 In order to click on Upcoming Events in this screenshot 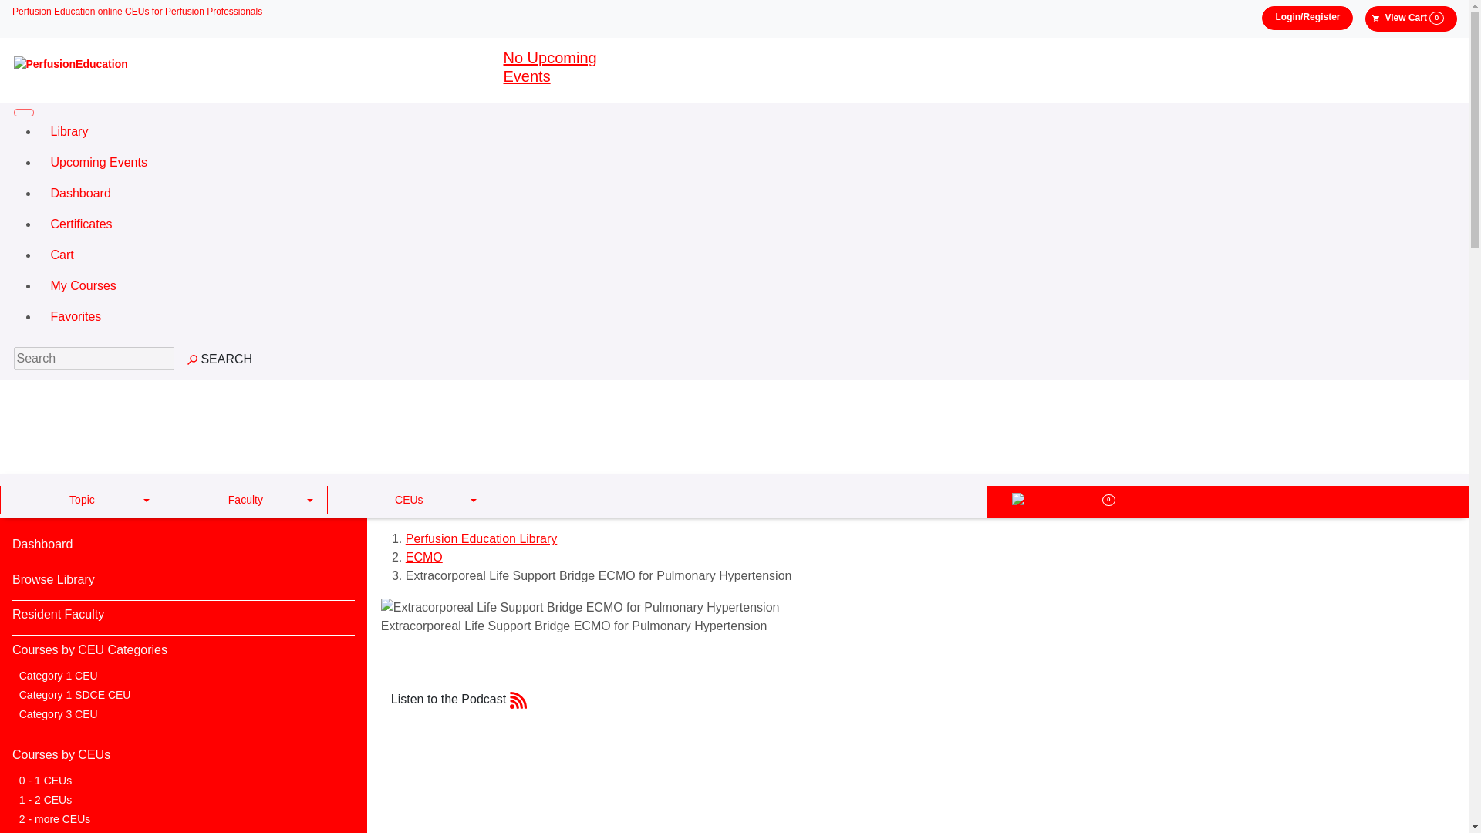, I will do `click(747, 163)`.